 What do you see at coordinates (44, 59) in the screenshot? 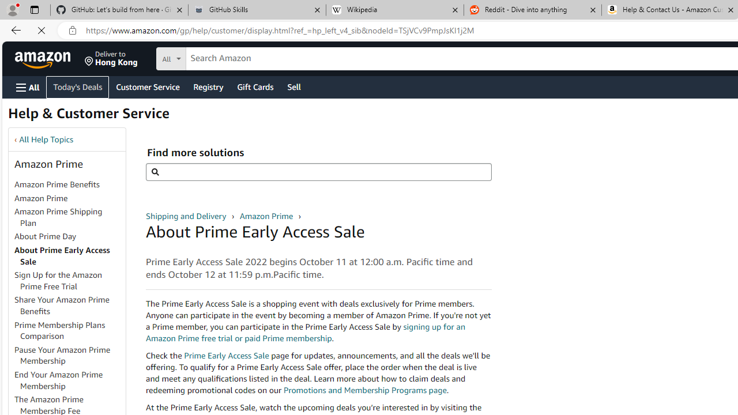
I see `Amazon` at bounding box center [44, 59].